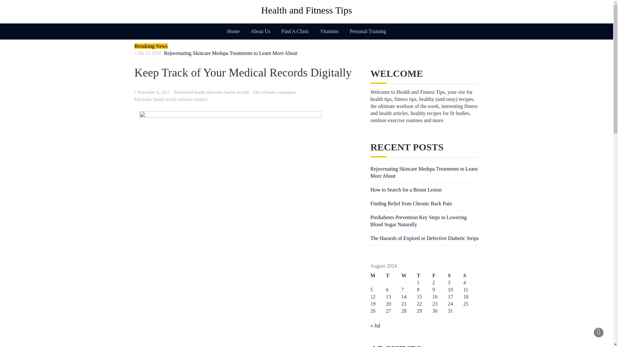 Image resolution: width=618 pixels, height=347 pixels. Describe the element at coordinates (424, 238) in the screenshot. I see `The Hazards of Expired or Defective Diabetic Strips` at that location.